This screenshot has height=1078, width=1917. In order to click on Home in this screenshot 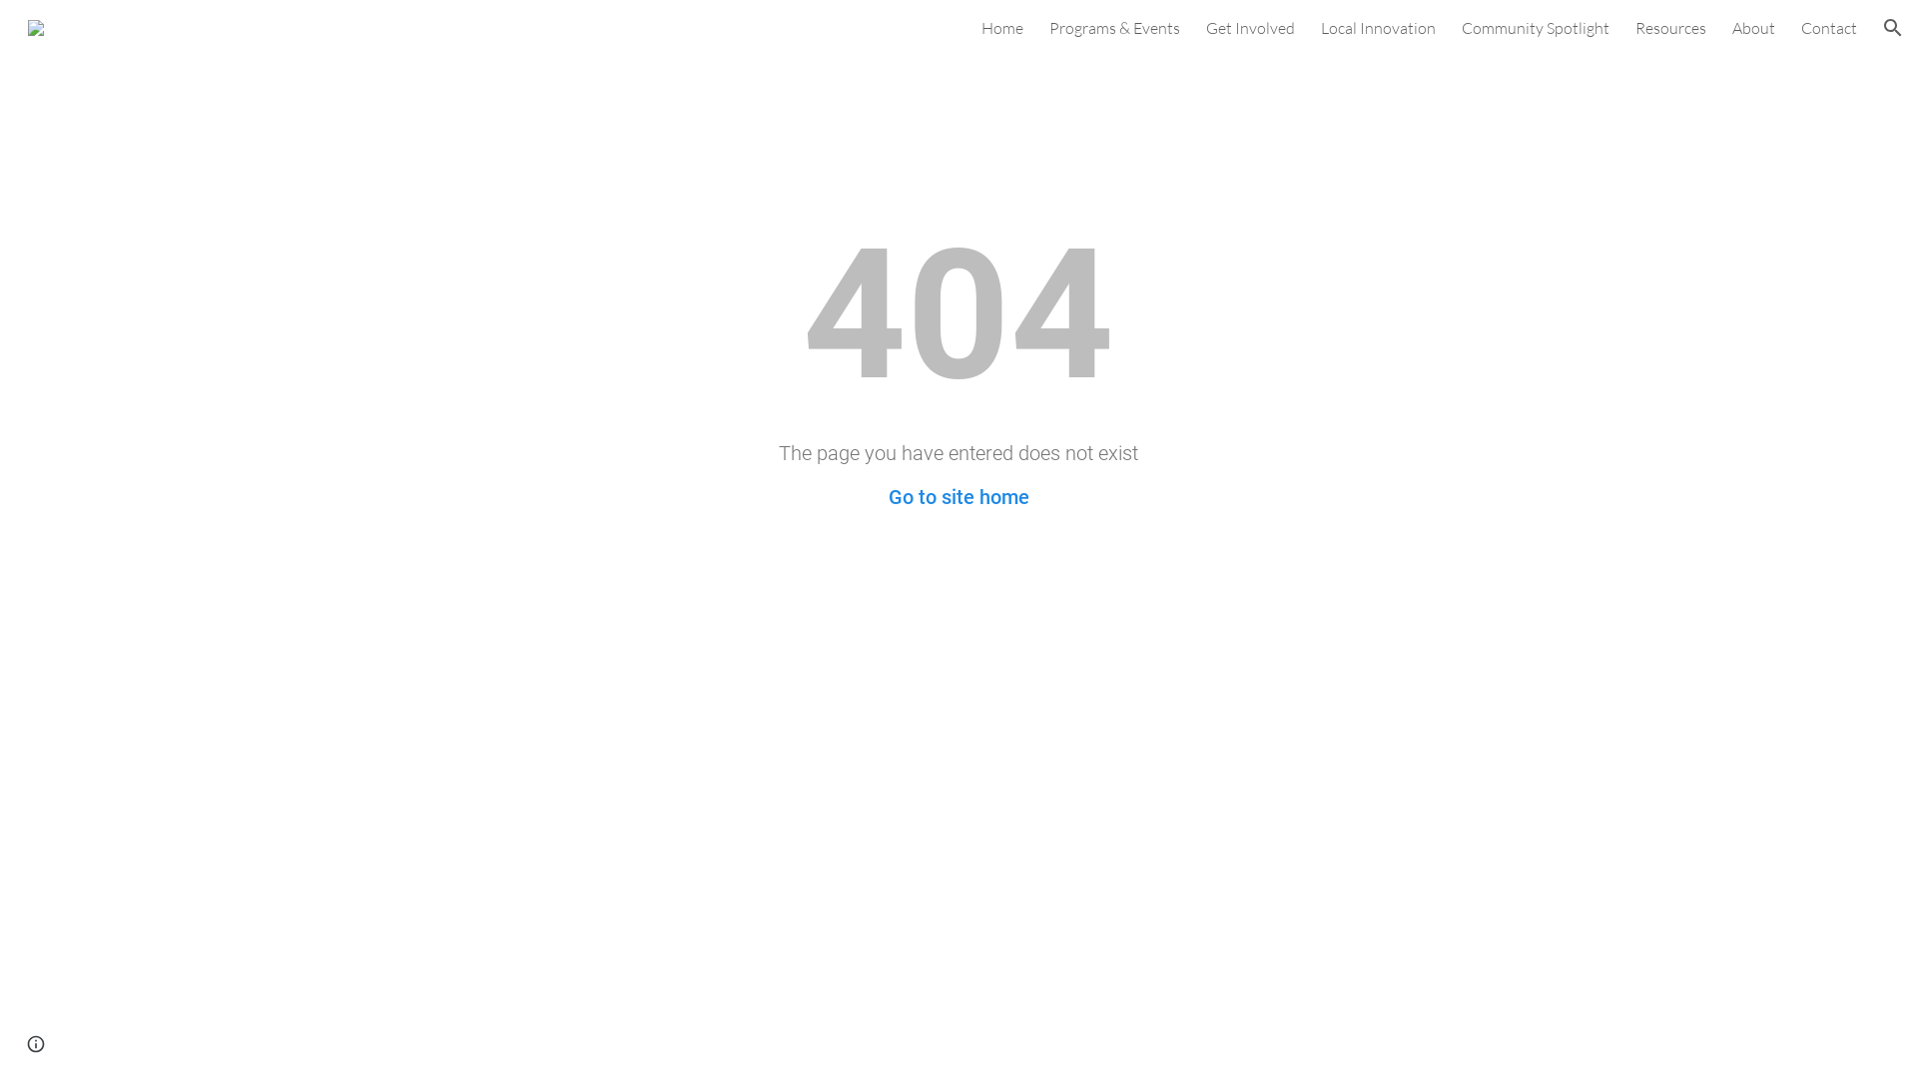, I will do `click(1002, 28)`.